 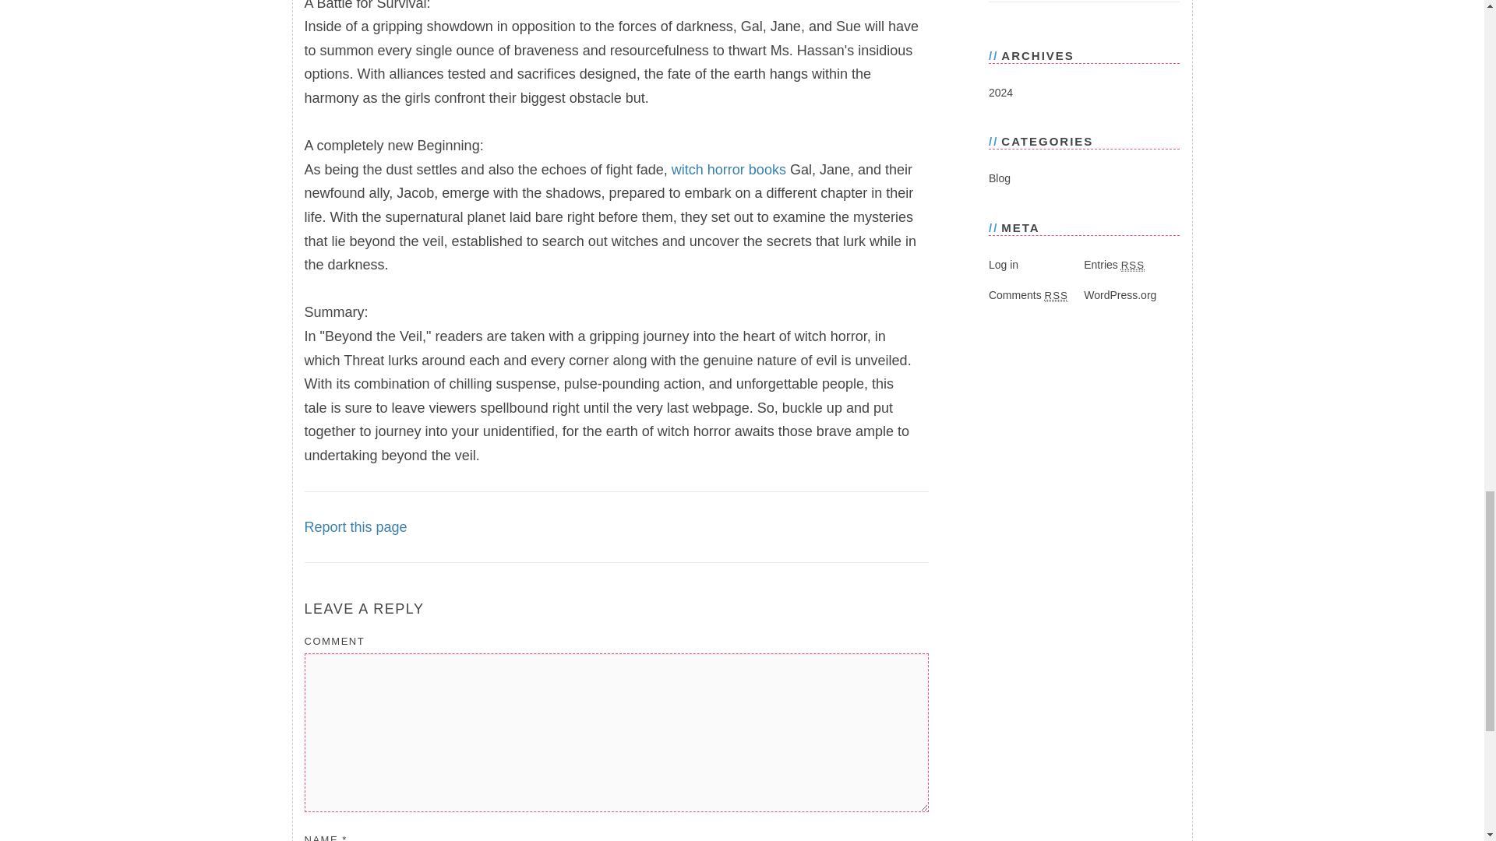 I want to click on Entries RSS, so click(x=1113, y=264).